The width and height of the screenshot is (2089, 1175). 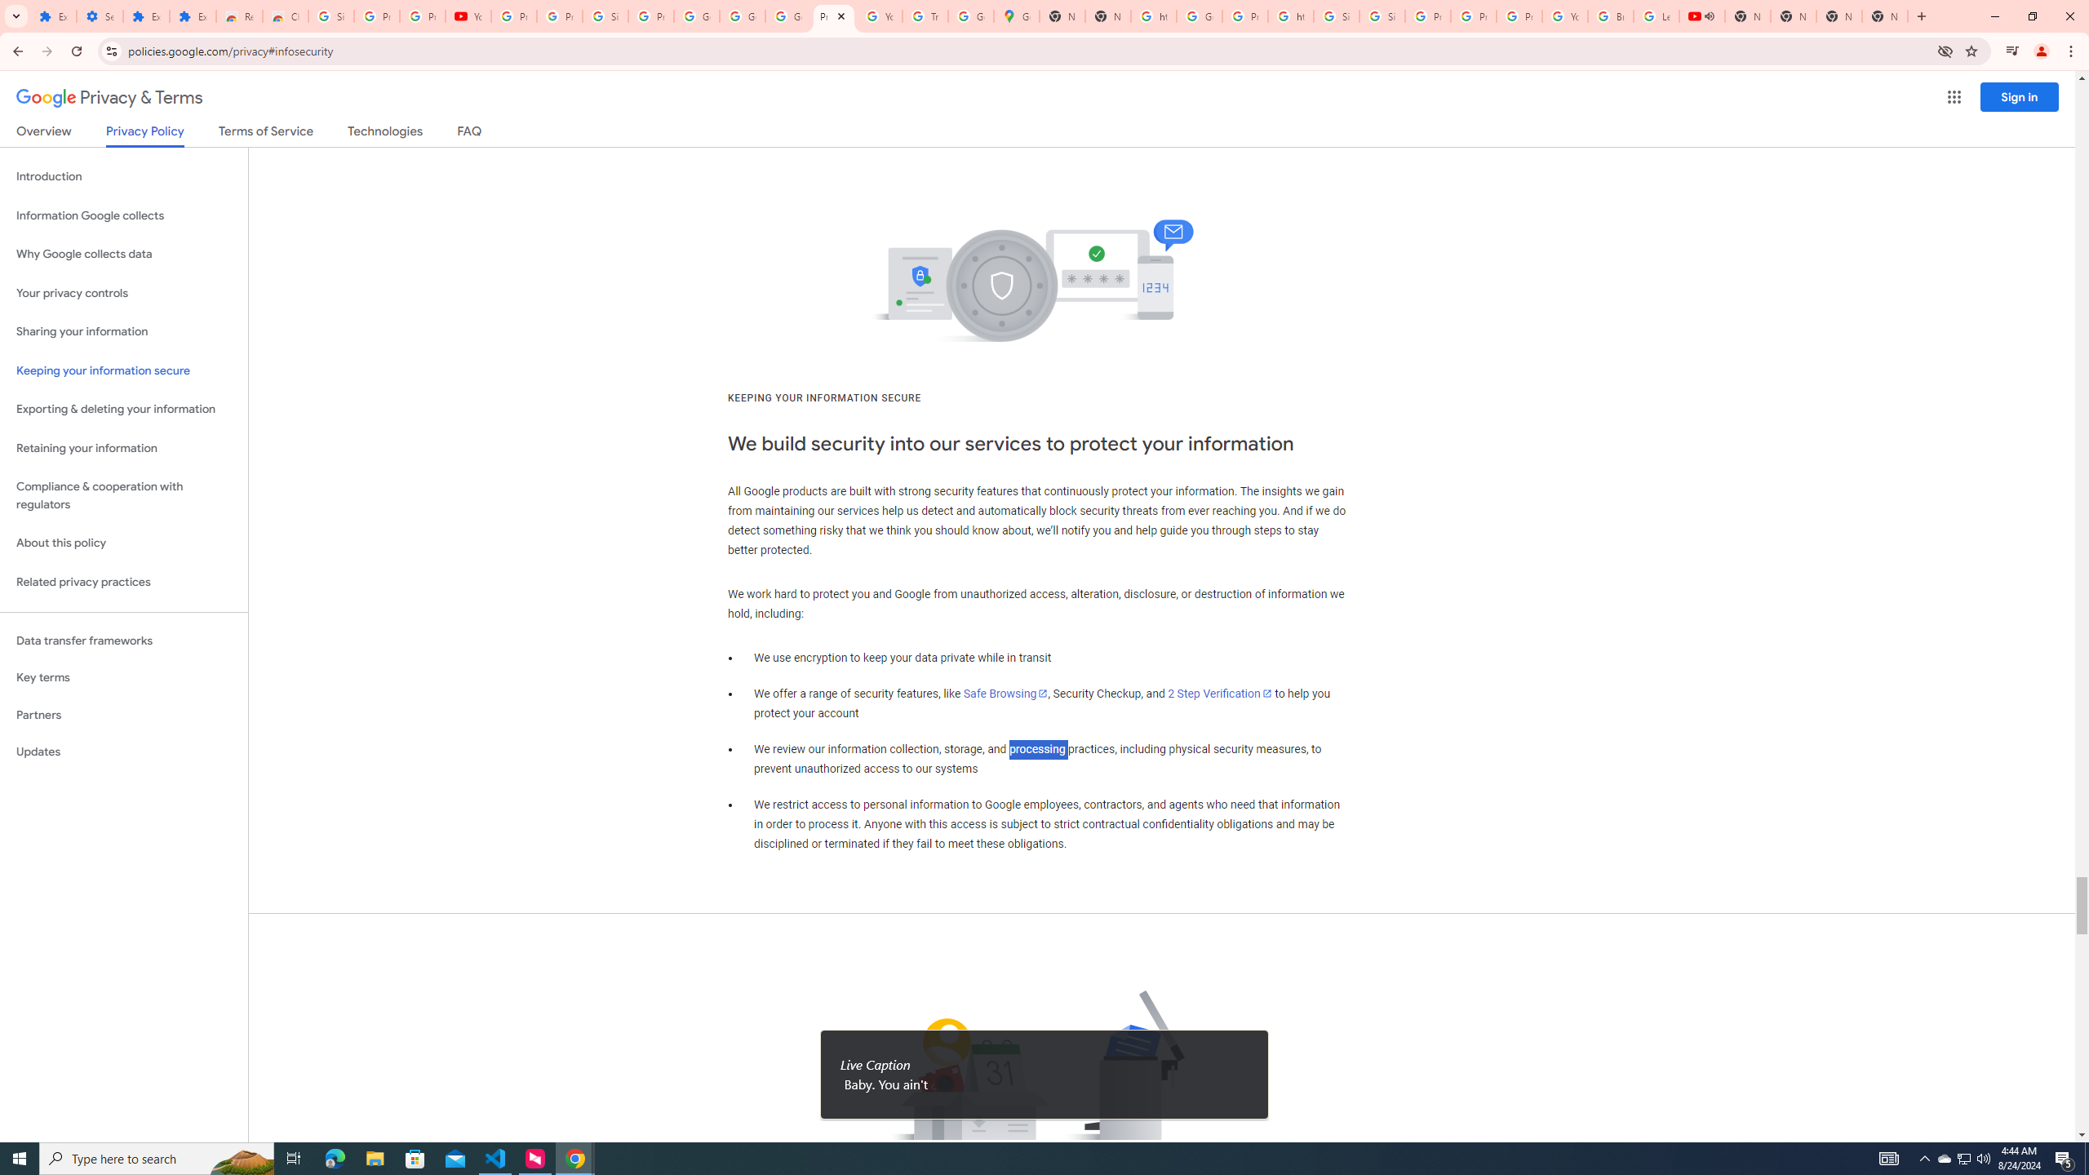 I want to click on Overview, so click(x=44, y=134).